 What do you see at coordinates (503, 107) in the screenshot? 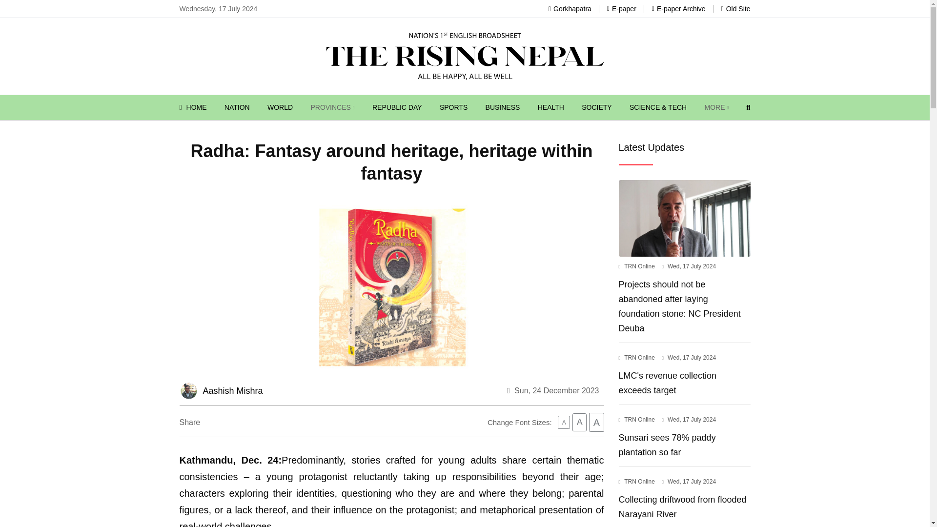
I see `BUSINESS` at bounding box center [503, 107].